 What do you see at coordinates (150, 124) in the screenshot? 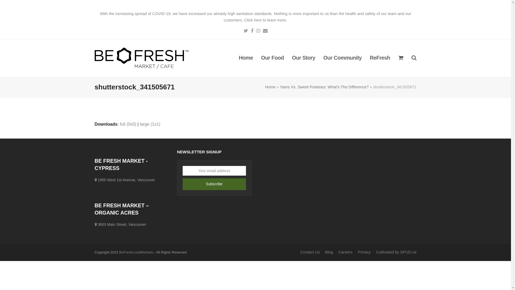
I see `large (1x1)` at bounding box center [150, 124].